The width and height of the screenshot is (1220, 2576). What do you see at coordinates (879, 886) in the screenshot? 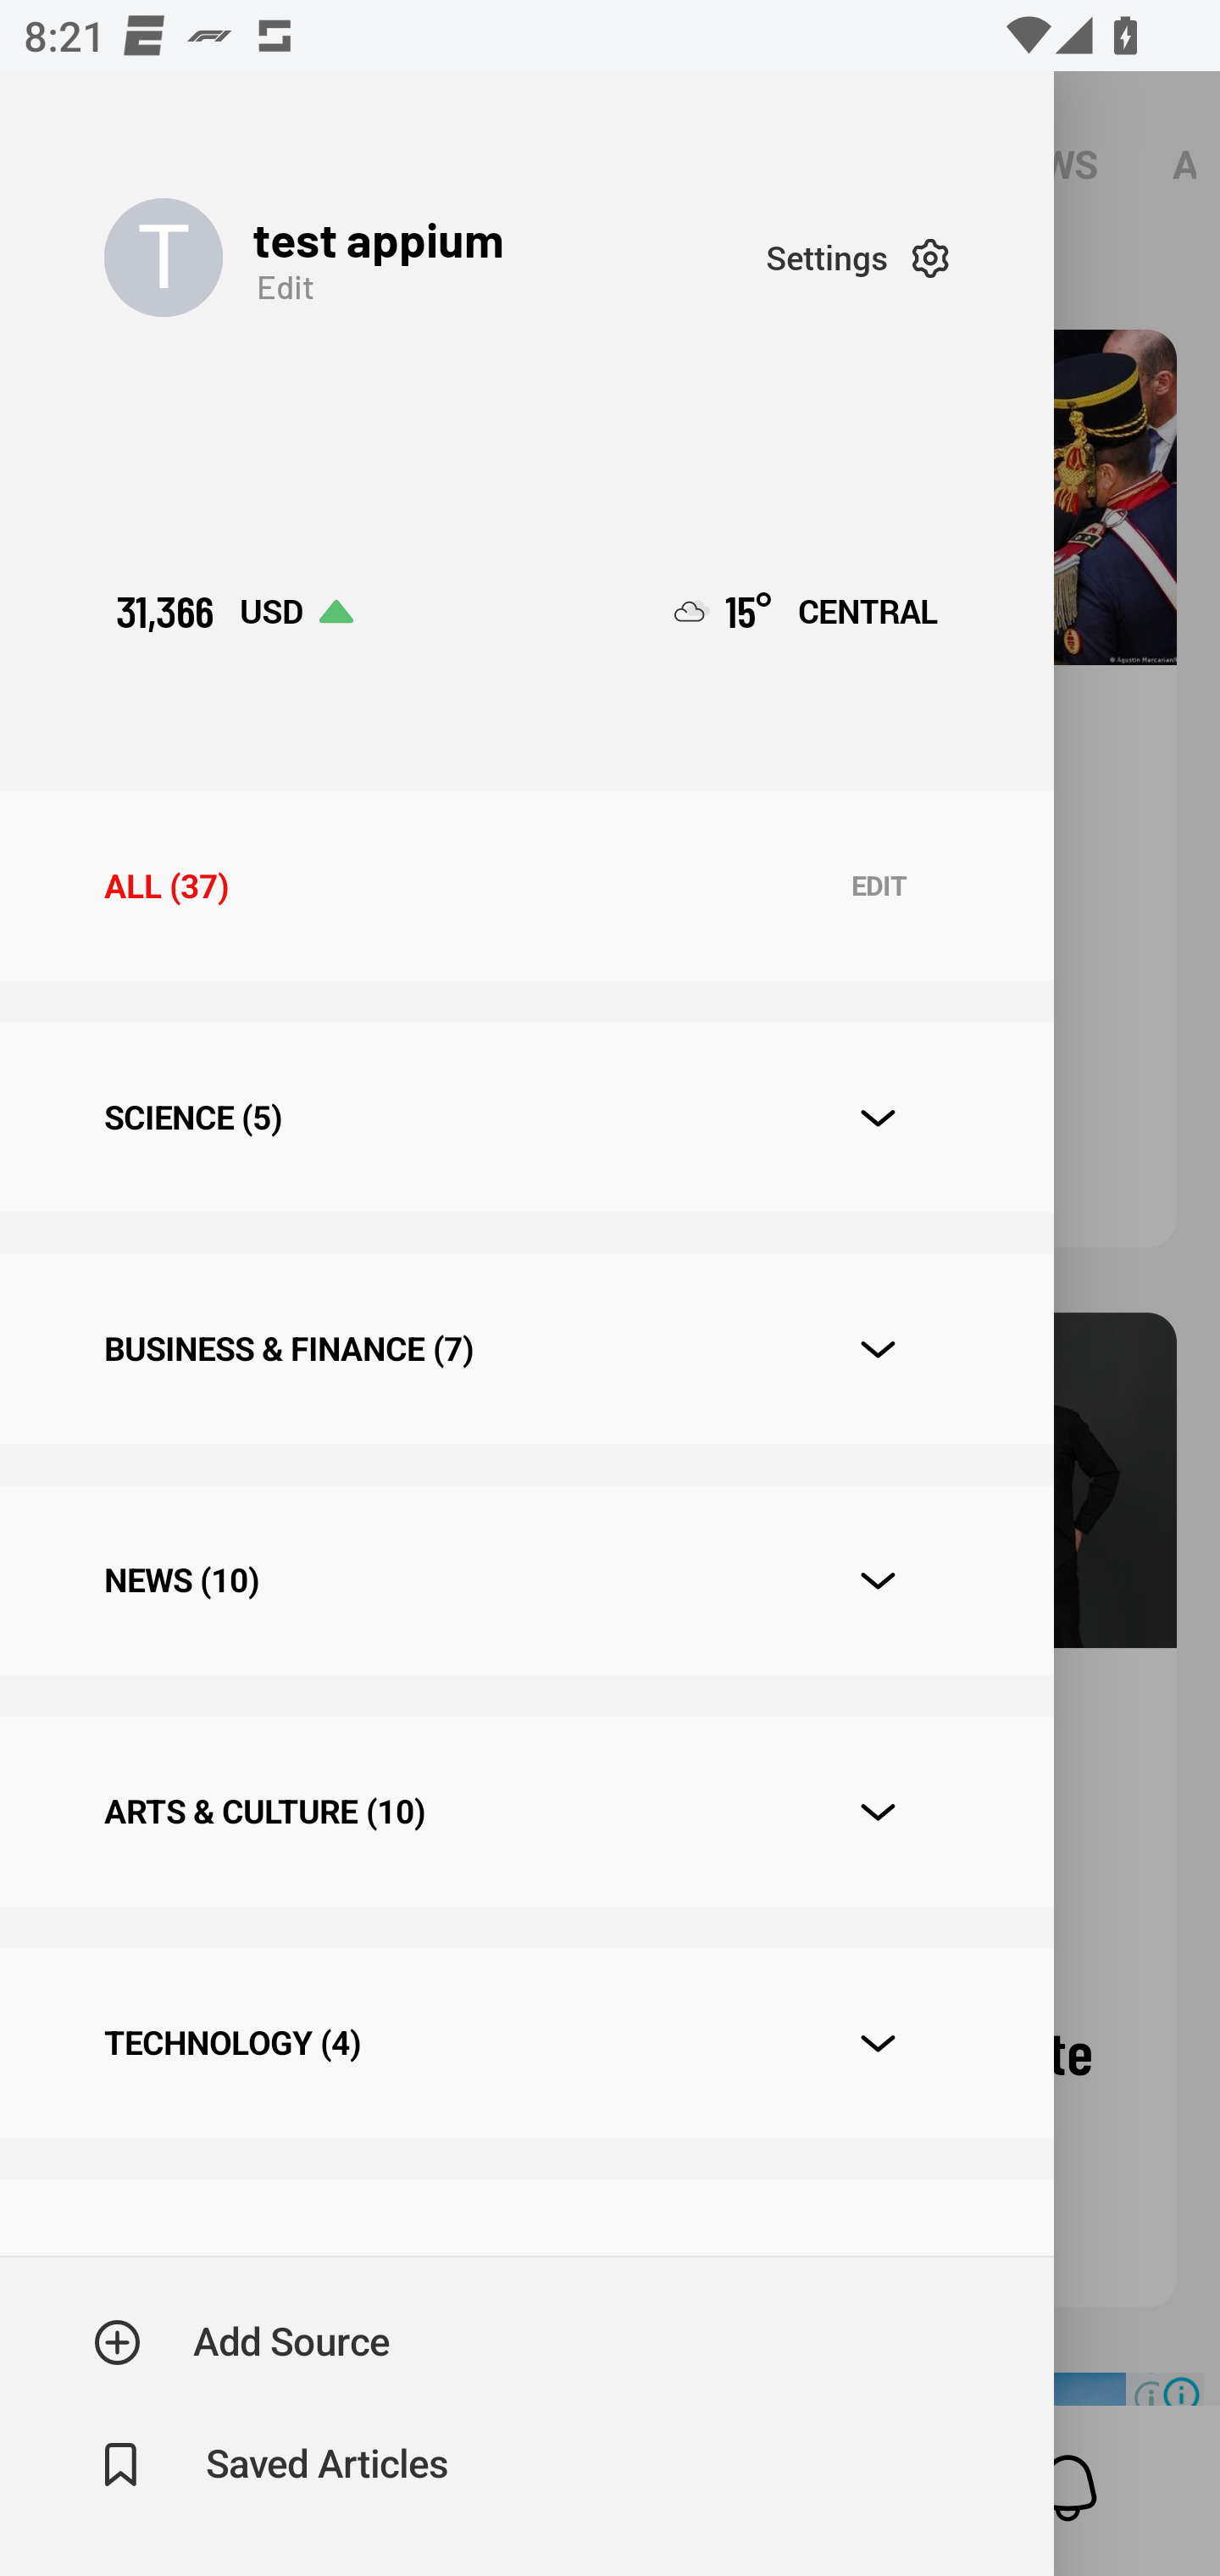
I see `EDIT` at bounding box center [879, 886].